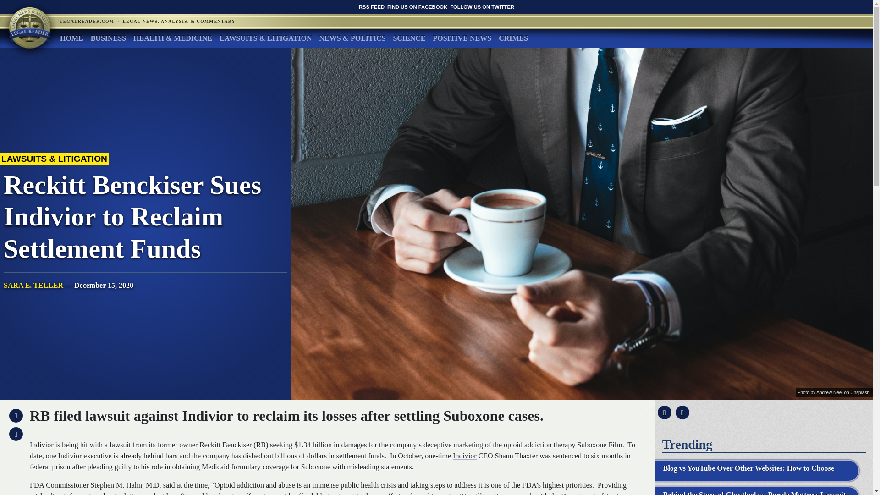 The height and width of the screenshot is (495, 880). I want to click on Share on twitter, so click(681, 412).